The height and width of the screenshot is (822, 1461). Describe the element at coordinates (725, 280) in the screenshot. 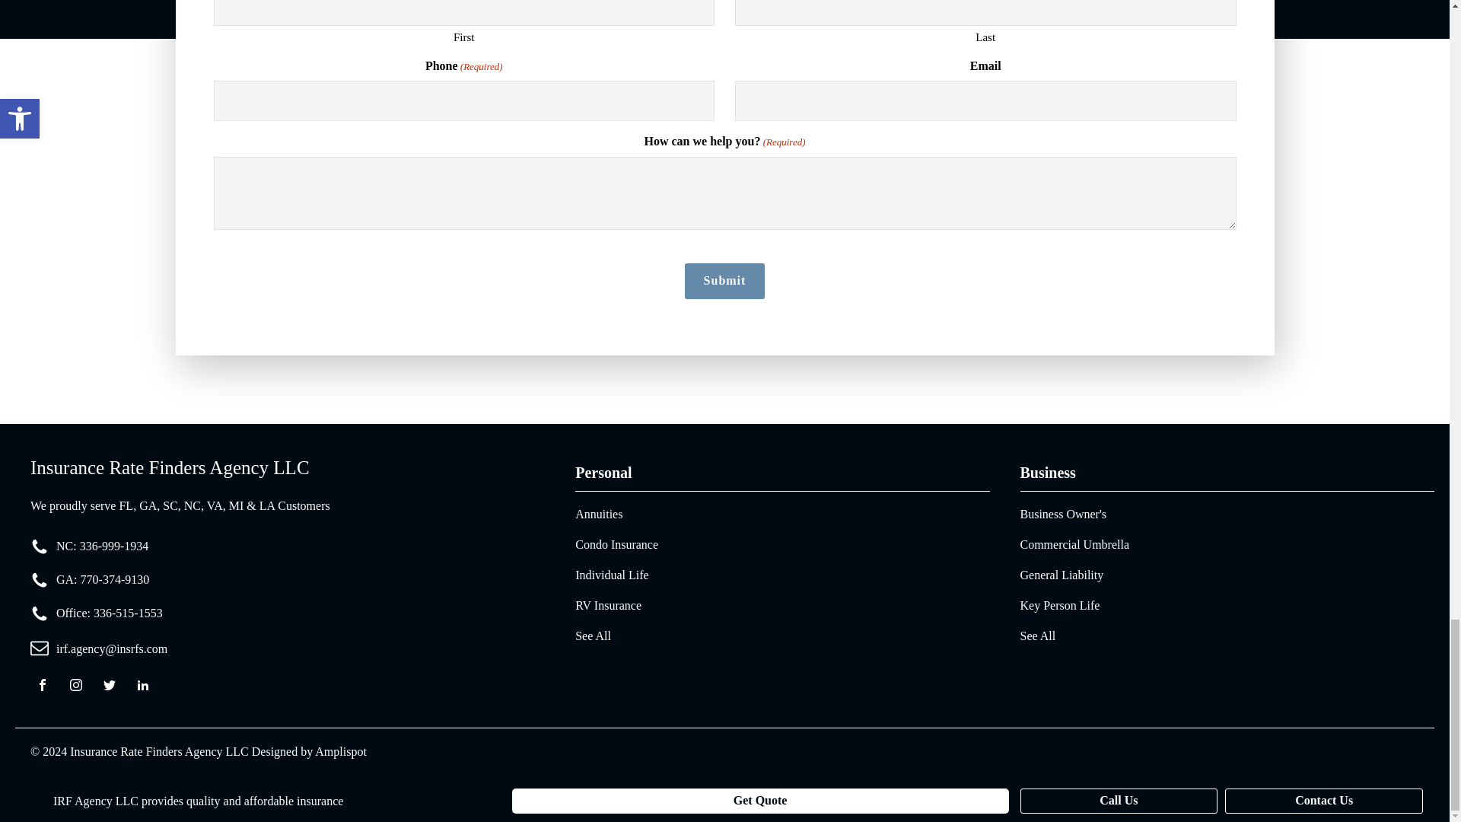

I see `Submit` at that location.